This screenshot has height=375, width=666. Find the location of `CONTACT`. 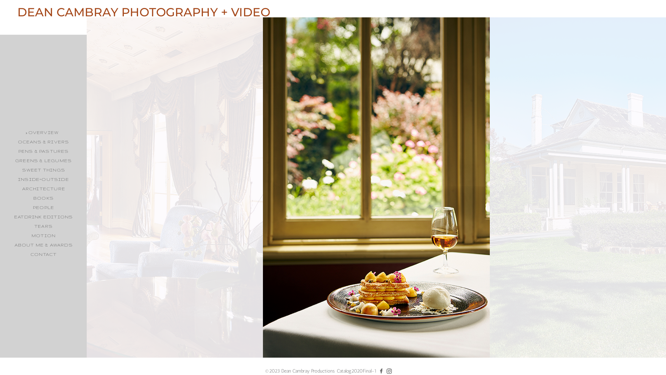

CONTACT is located at coordinates (44, 254).